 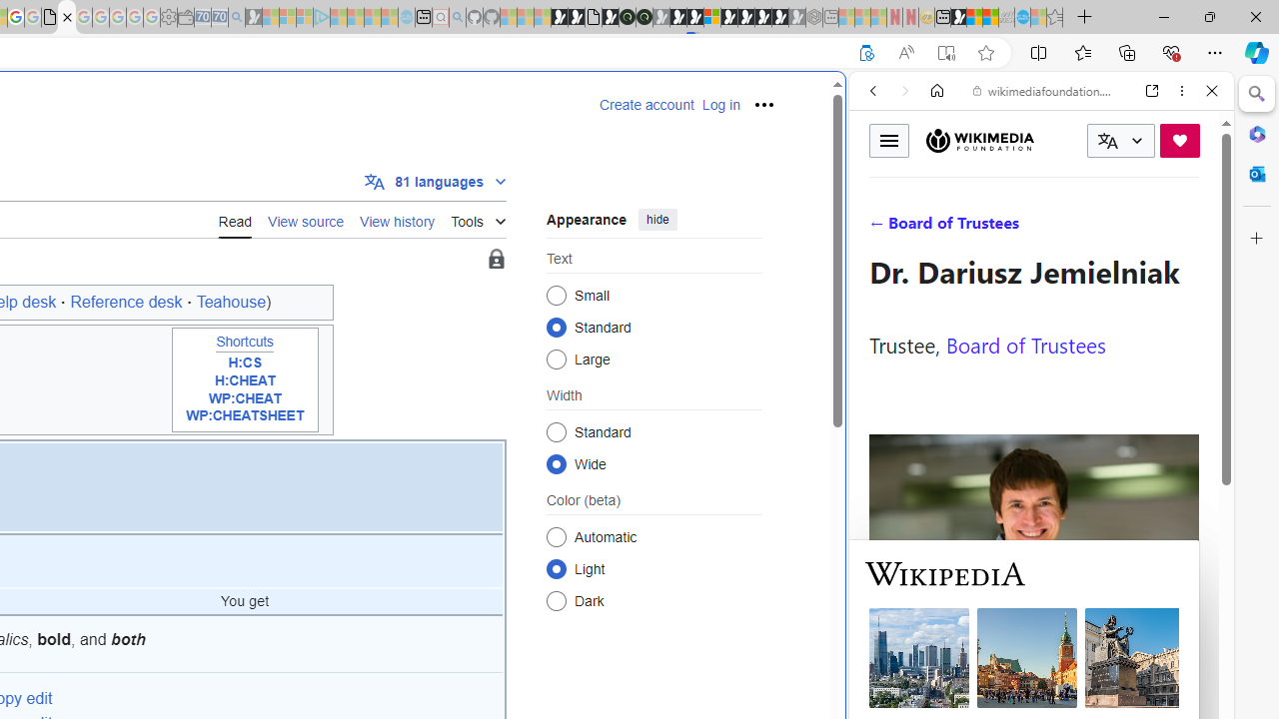 What do you see at coordinates (246, 381) in the screenshot?
I see `H:CHEAT` at bounding box center [246, 381].